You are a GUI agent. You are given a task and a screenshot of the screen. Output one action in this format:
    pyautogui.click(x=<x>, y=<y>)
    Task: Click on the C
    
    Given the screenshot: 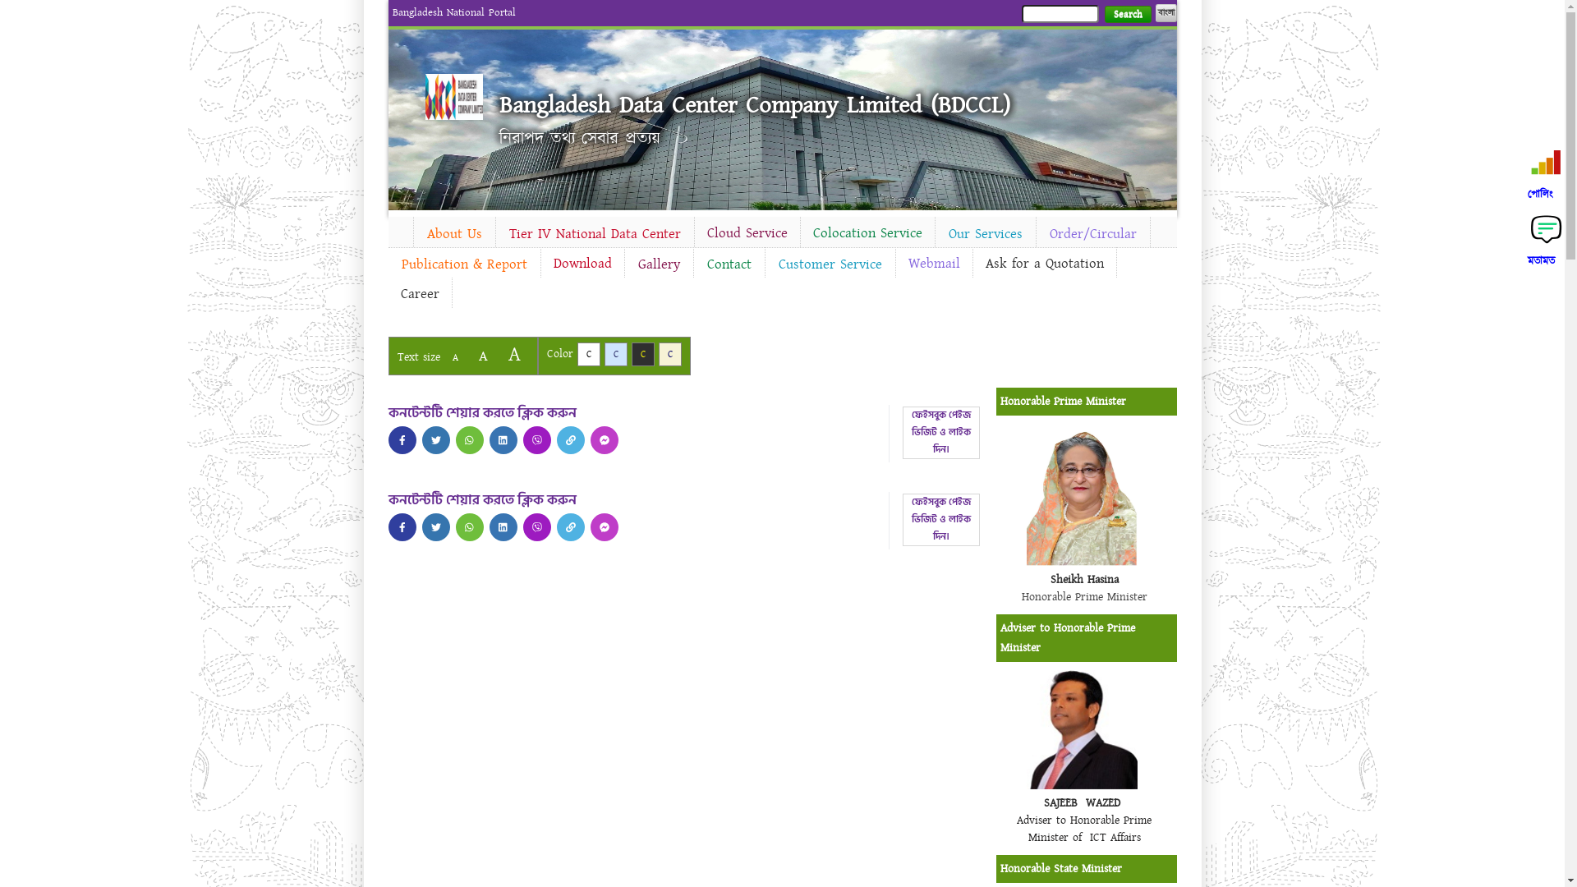 What is the action you would take?
    pyautogui.click(x=616, y=355)
    